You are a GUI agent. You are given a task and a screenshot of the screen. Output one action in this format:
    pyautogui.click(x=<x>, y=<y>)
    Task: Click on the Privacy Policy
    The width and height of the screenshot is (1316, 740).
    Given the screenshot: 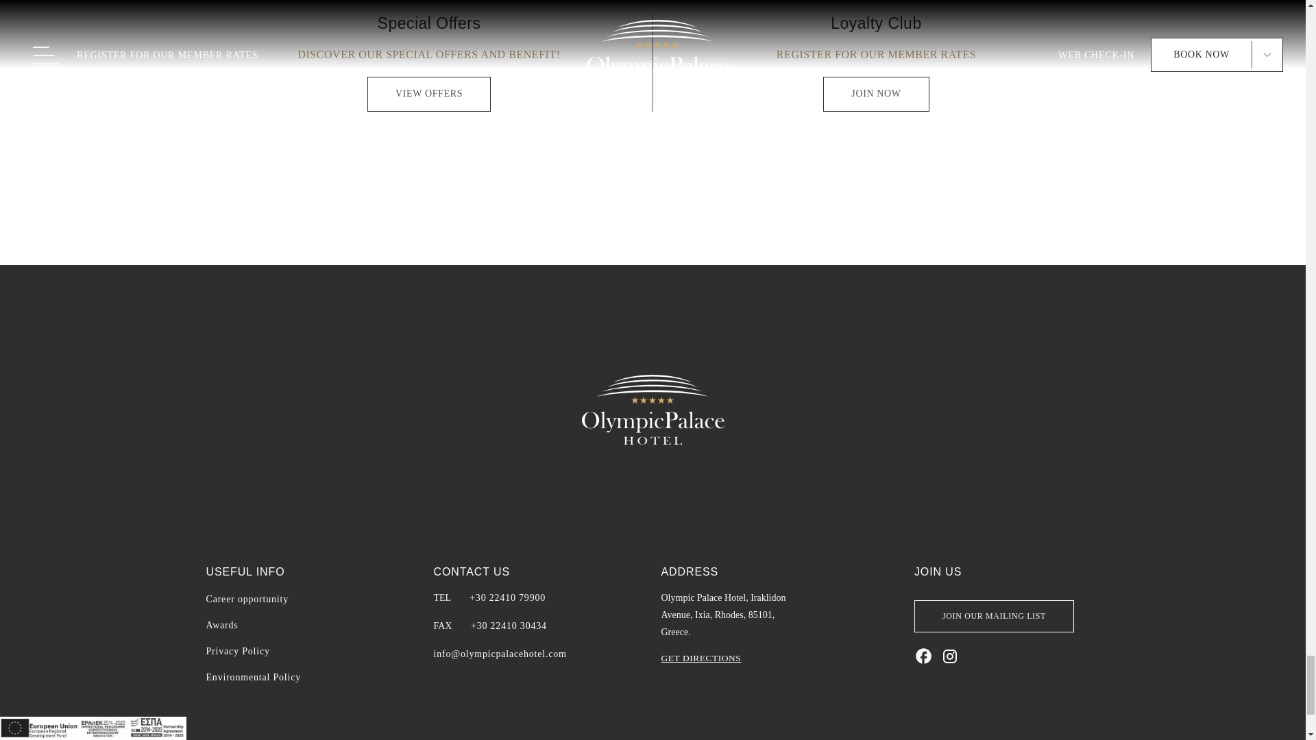 What is the action you would take?
    pyautogui.click(x=237, y=651)
    